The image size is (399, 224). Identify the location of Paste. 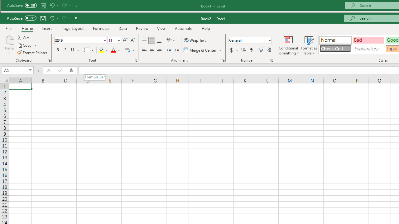
(9, 40).